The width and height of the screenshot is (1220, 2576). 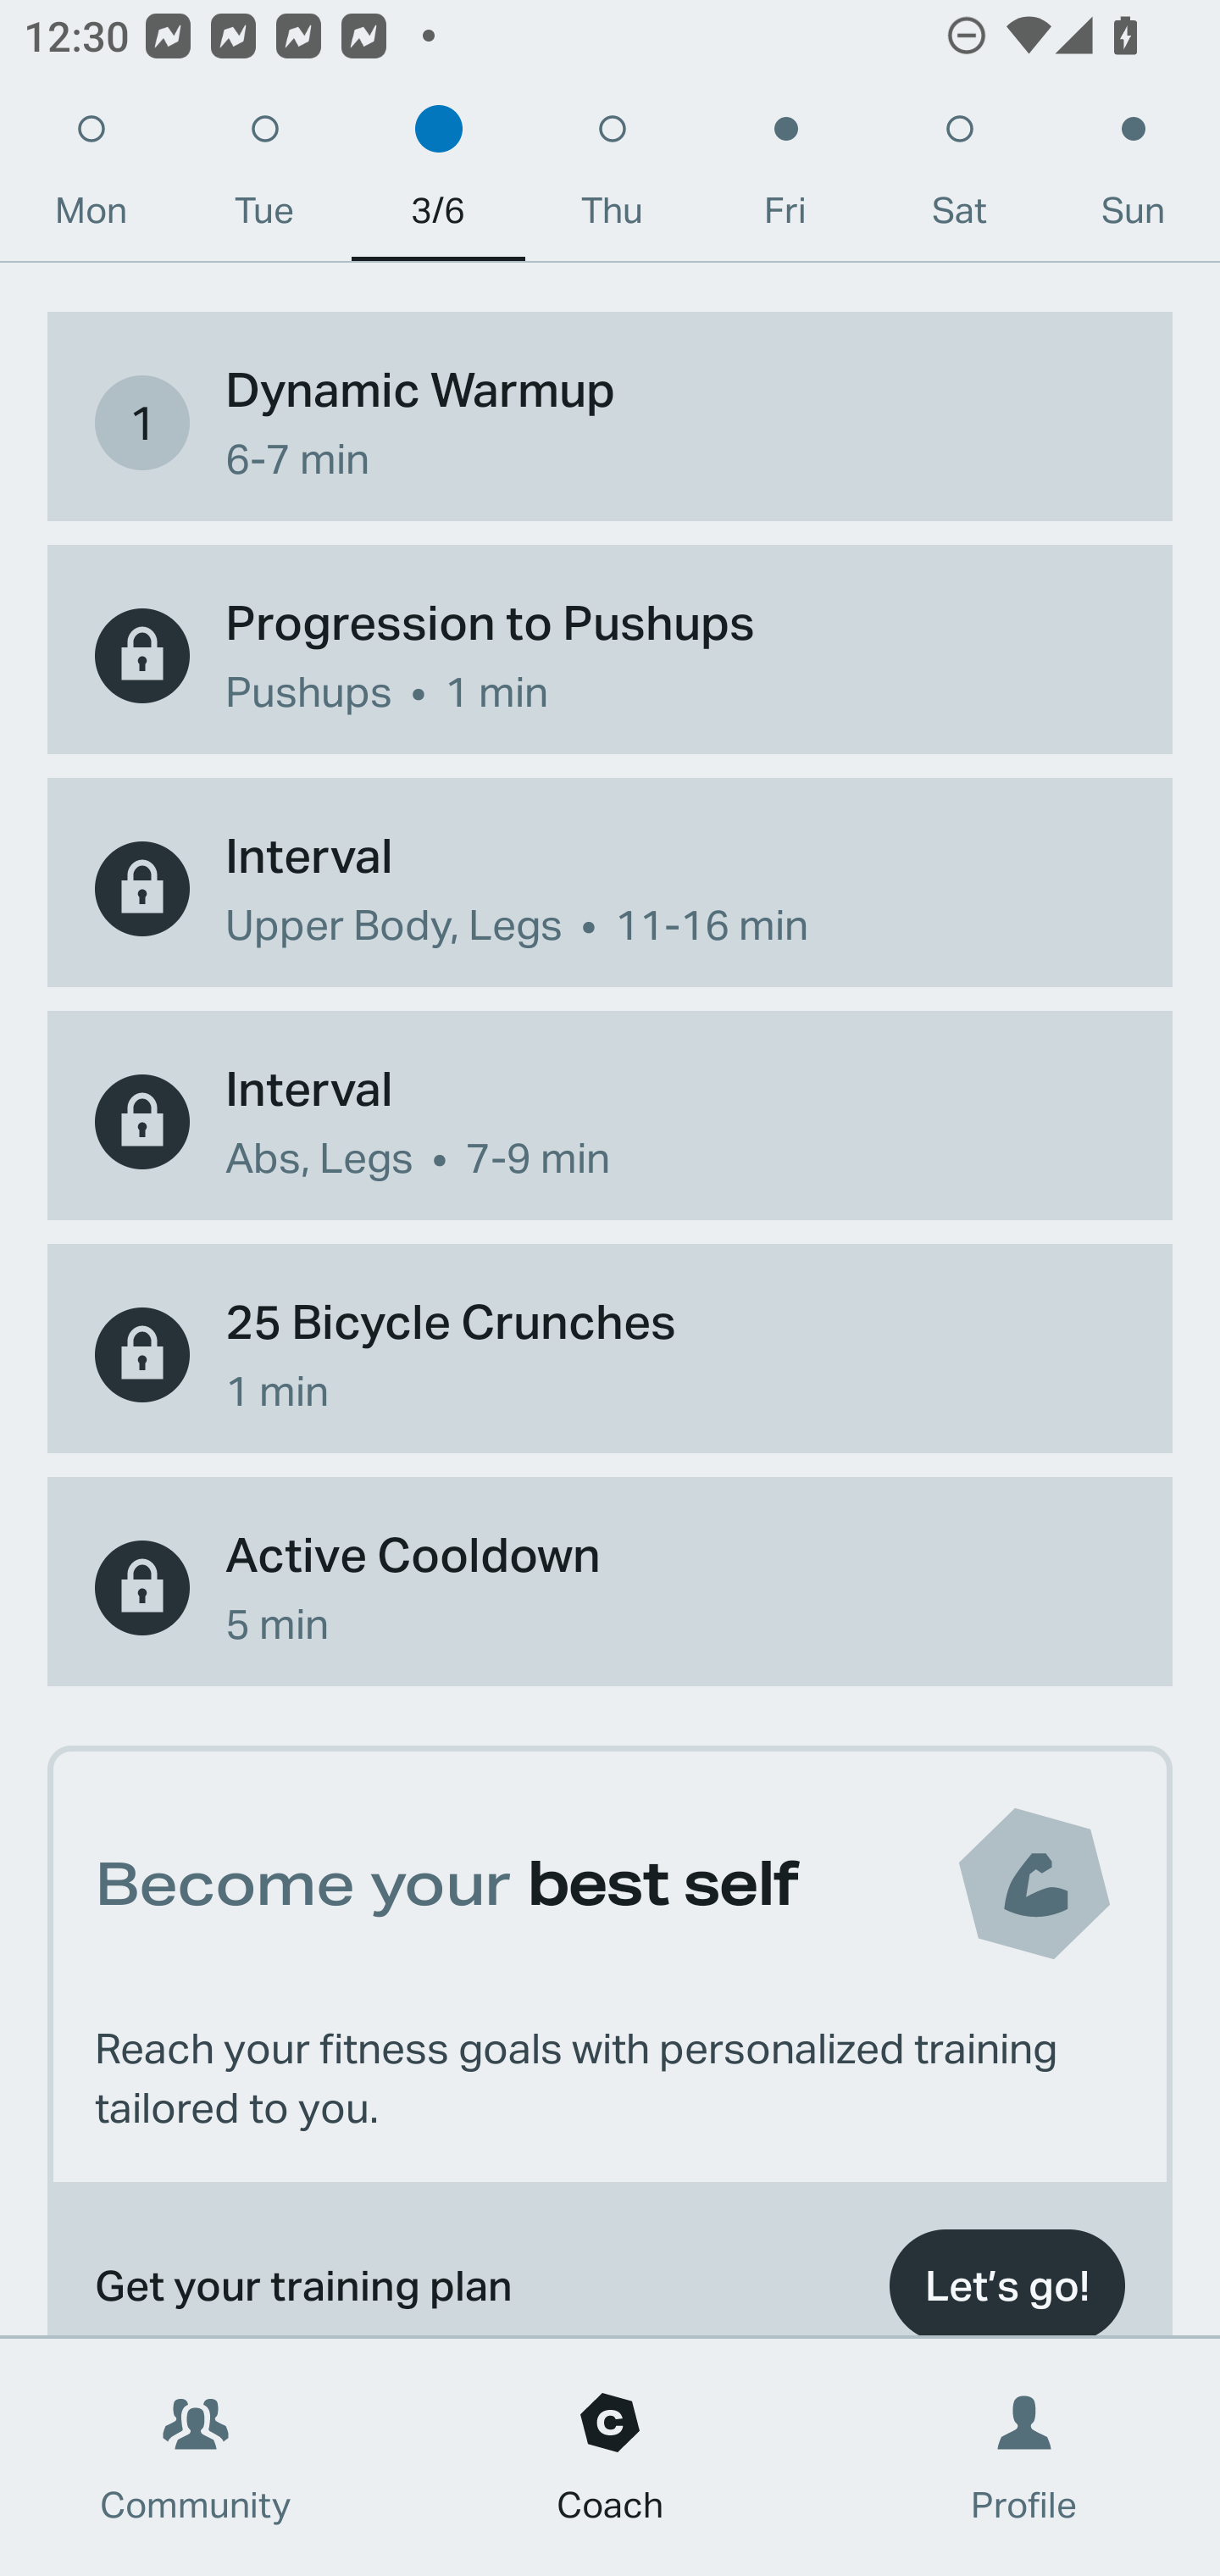 I want to click on Mon, so click(x=91, y=178).